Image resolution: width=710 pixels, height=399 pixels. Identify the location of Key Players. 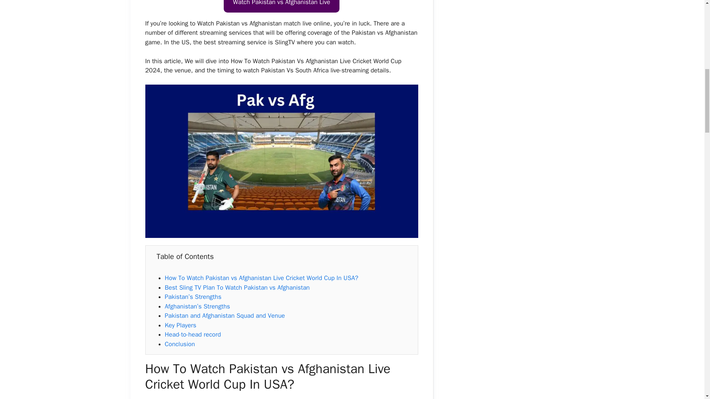
(180, 325).